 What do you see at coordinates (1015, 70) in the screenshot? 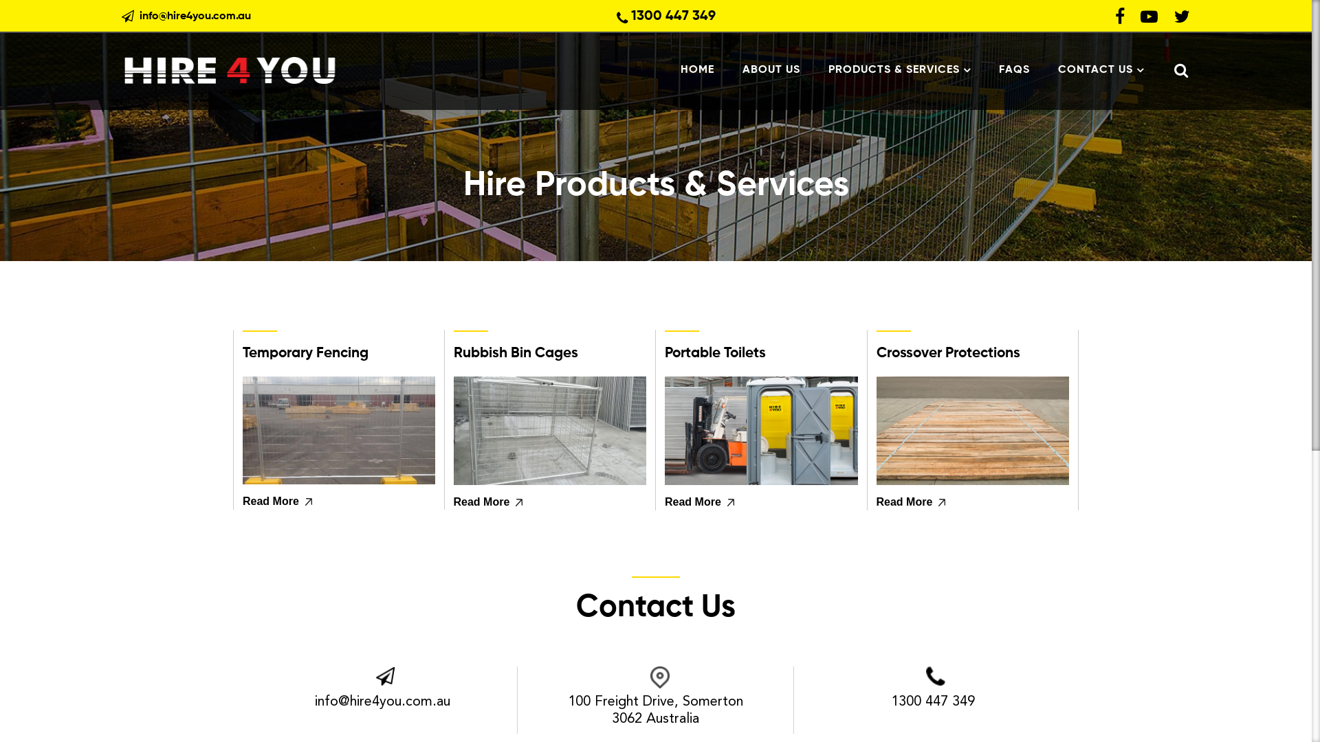
I see `FAQS` at bounding box center [1015, 70].